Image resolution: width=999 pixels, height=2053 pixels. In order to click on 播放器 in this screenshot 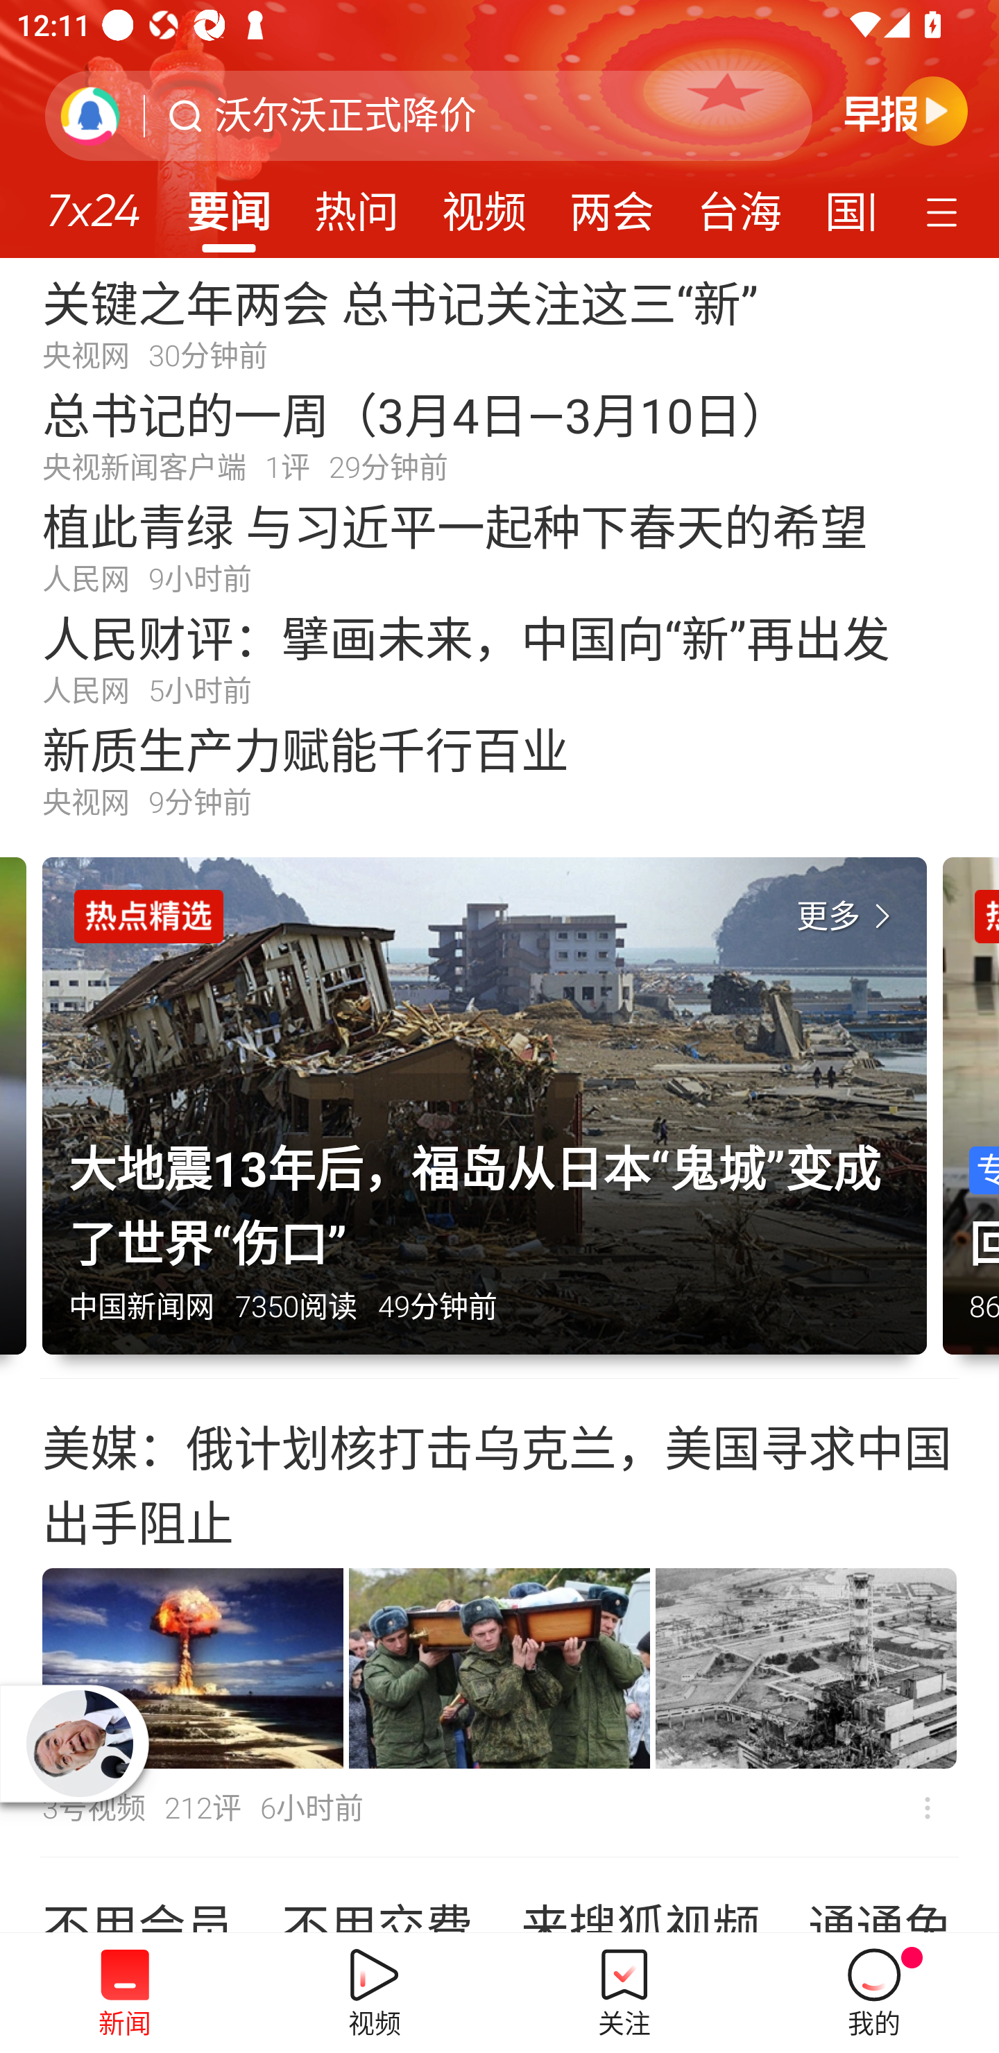, I will do `click(80, 1744)`.